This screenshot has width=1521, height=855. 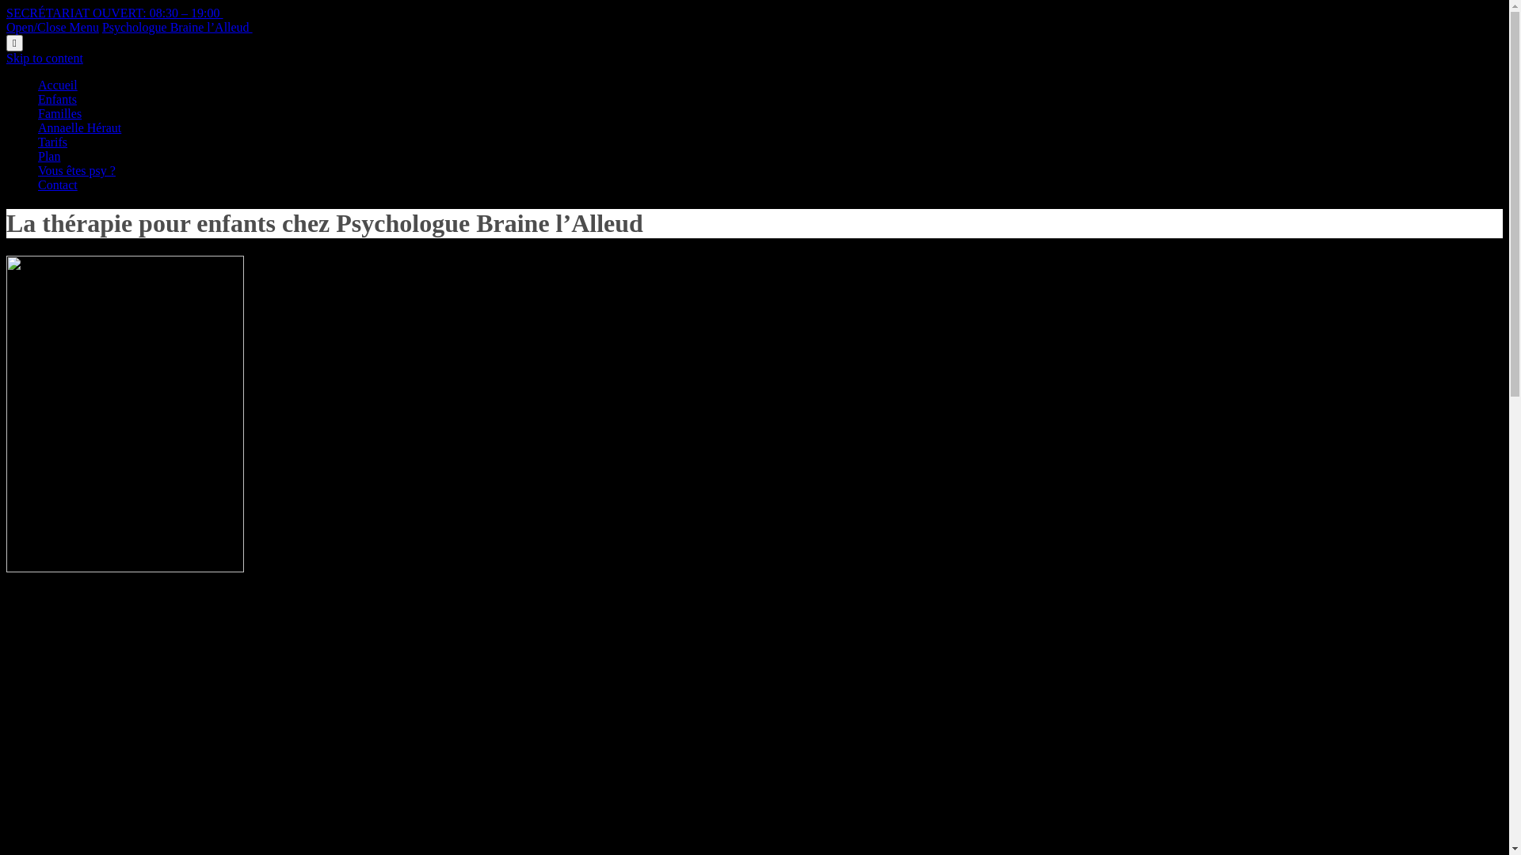 I want to click on Enfants, so click(x=57, y=100).